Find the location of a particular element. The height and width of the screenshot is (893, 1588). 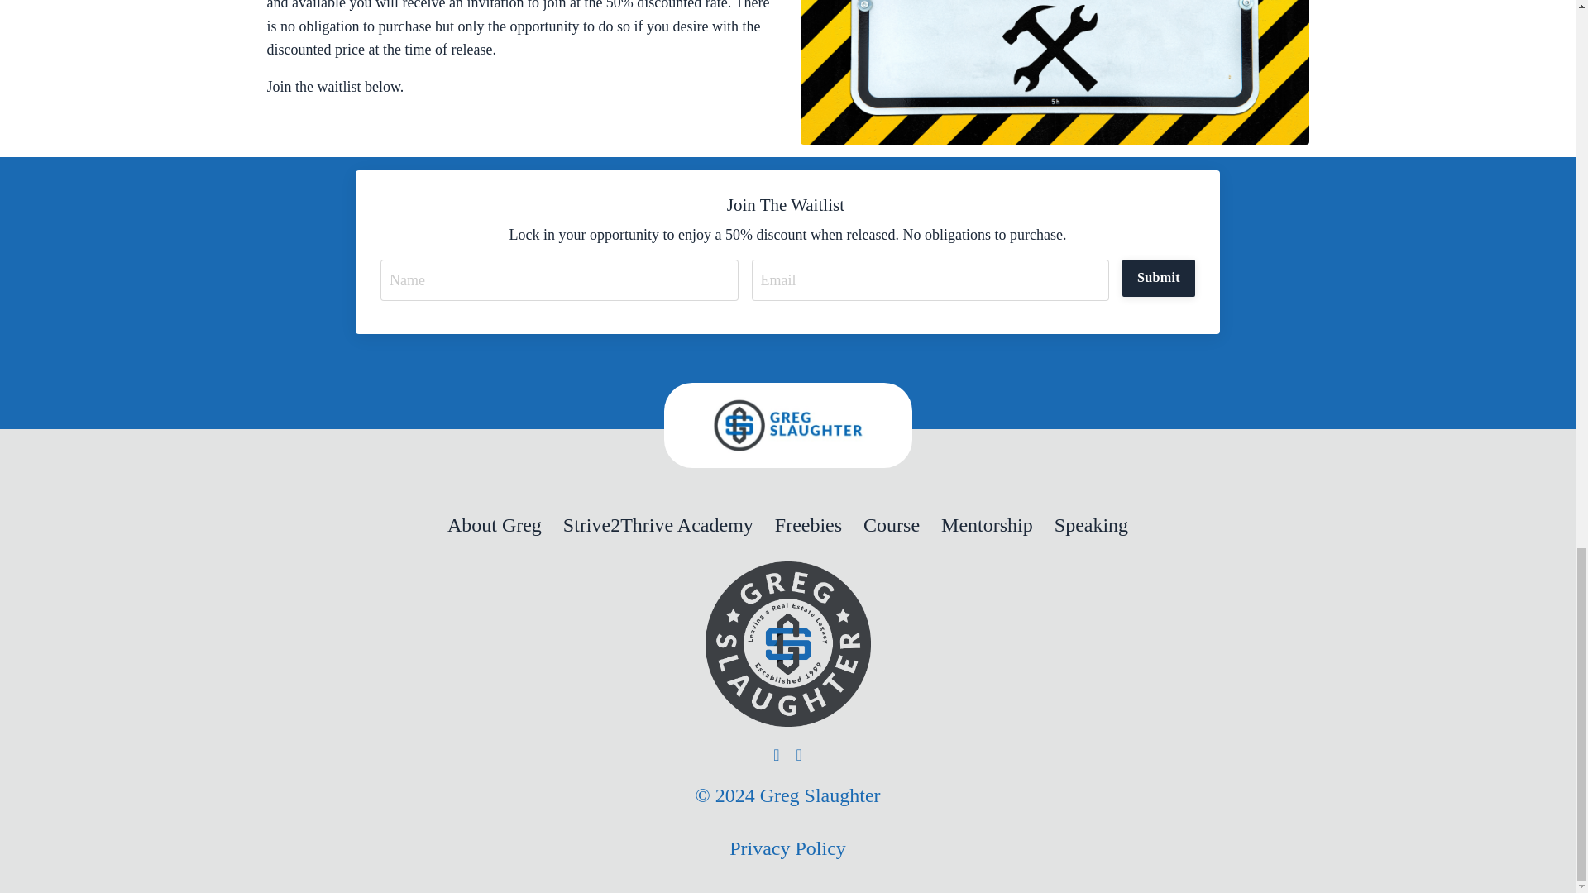

About Greg is located at coordinates (495, 525).